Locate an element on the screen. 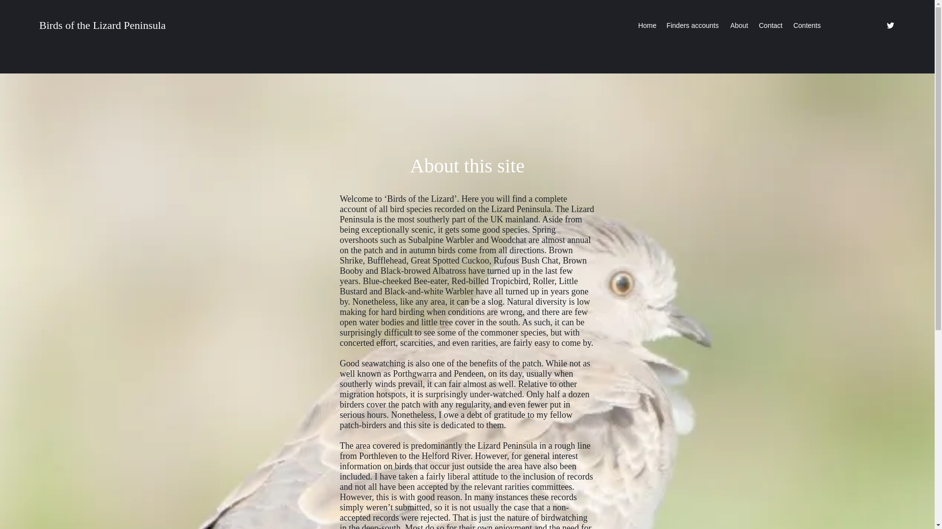 This screenshot has height=529, width=942. Finders accounts is located at coordinates (692, 25).